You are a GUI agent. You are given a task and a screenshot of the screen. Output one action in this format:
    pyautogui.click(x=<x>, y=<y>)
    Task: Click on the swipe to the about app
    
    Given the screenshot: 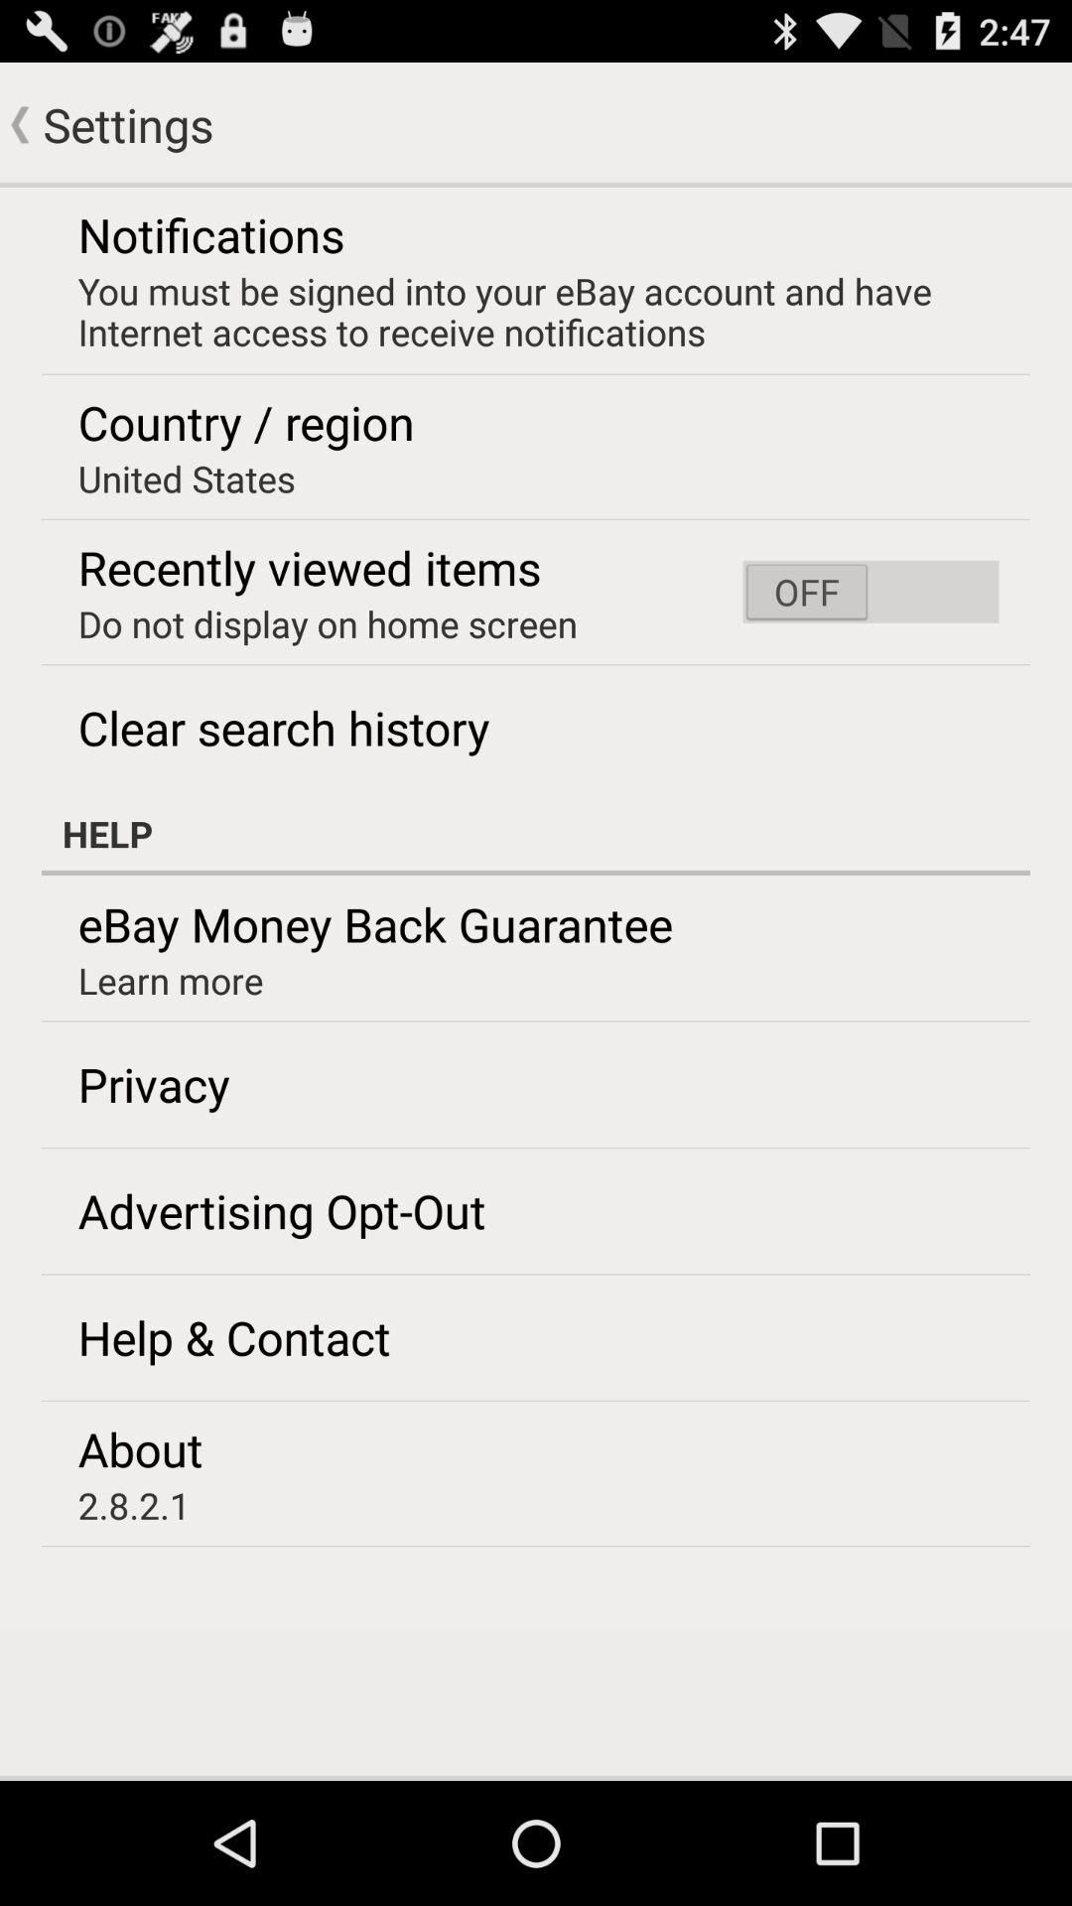 What is the action you would take?
    pyautogui.click(x=140, y=1448)
    